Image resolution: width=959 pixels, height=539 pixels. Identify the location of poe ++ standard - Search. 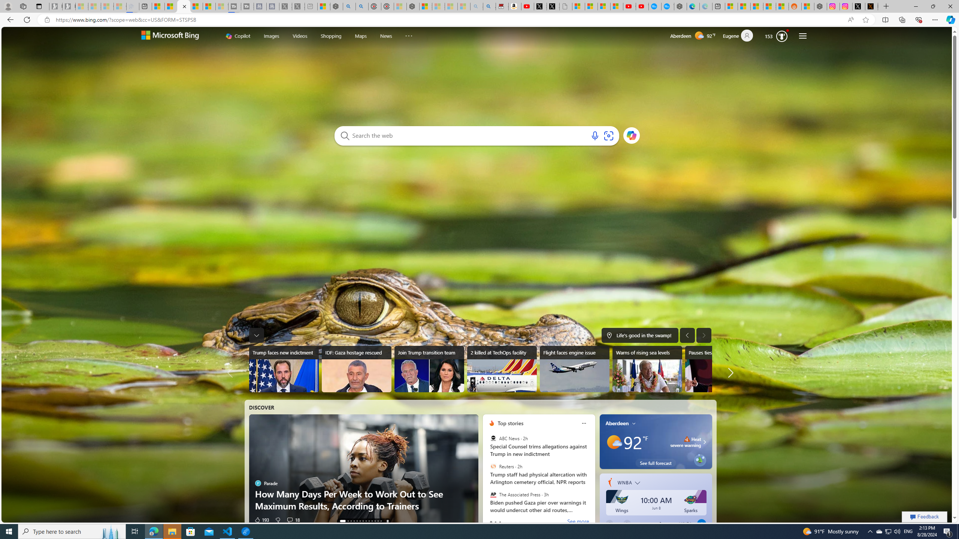
(363, 6).